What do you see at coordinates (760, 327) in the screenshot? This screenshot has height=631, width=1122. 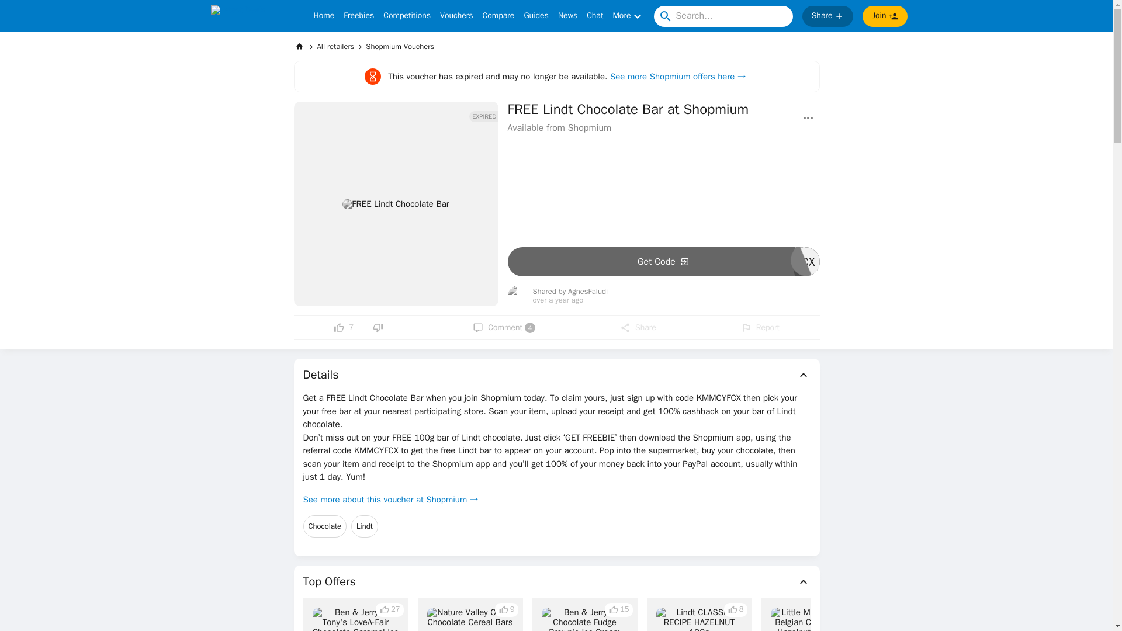 I see `Top Offers` at bounding box center [760, 327].